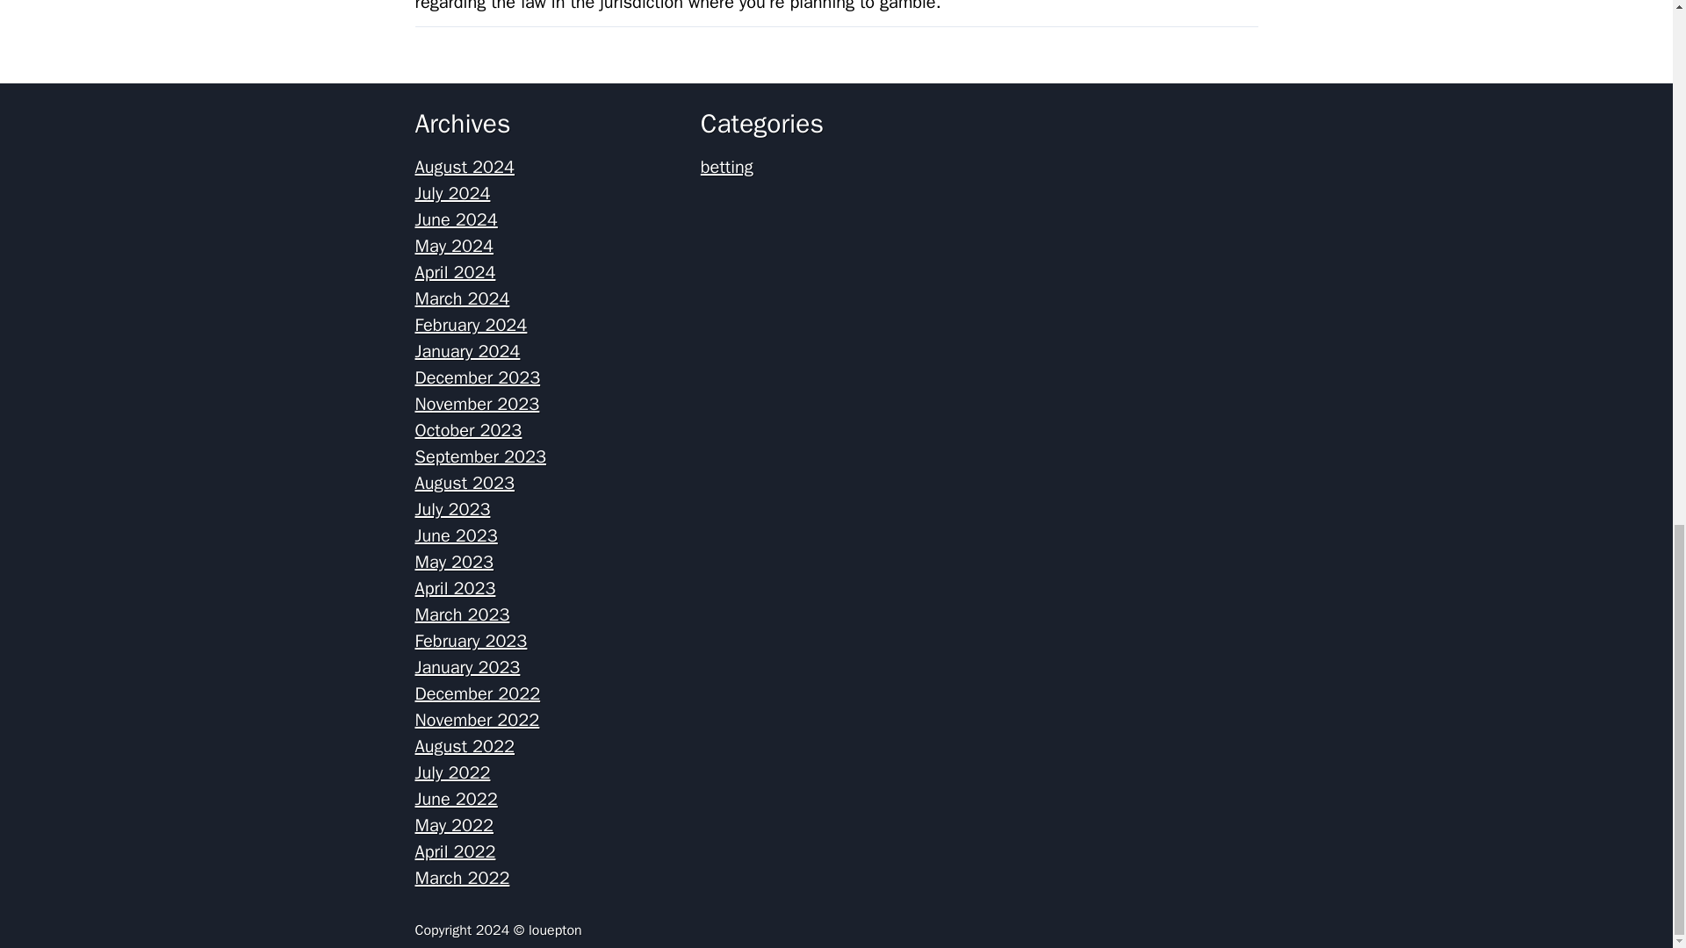 This screenshot has height=948, width=1686. I want to click on June 2022, so click(456, 799).